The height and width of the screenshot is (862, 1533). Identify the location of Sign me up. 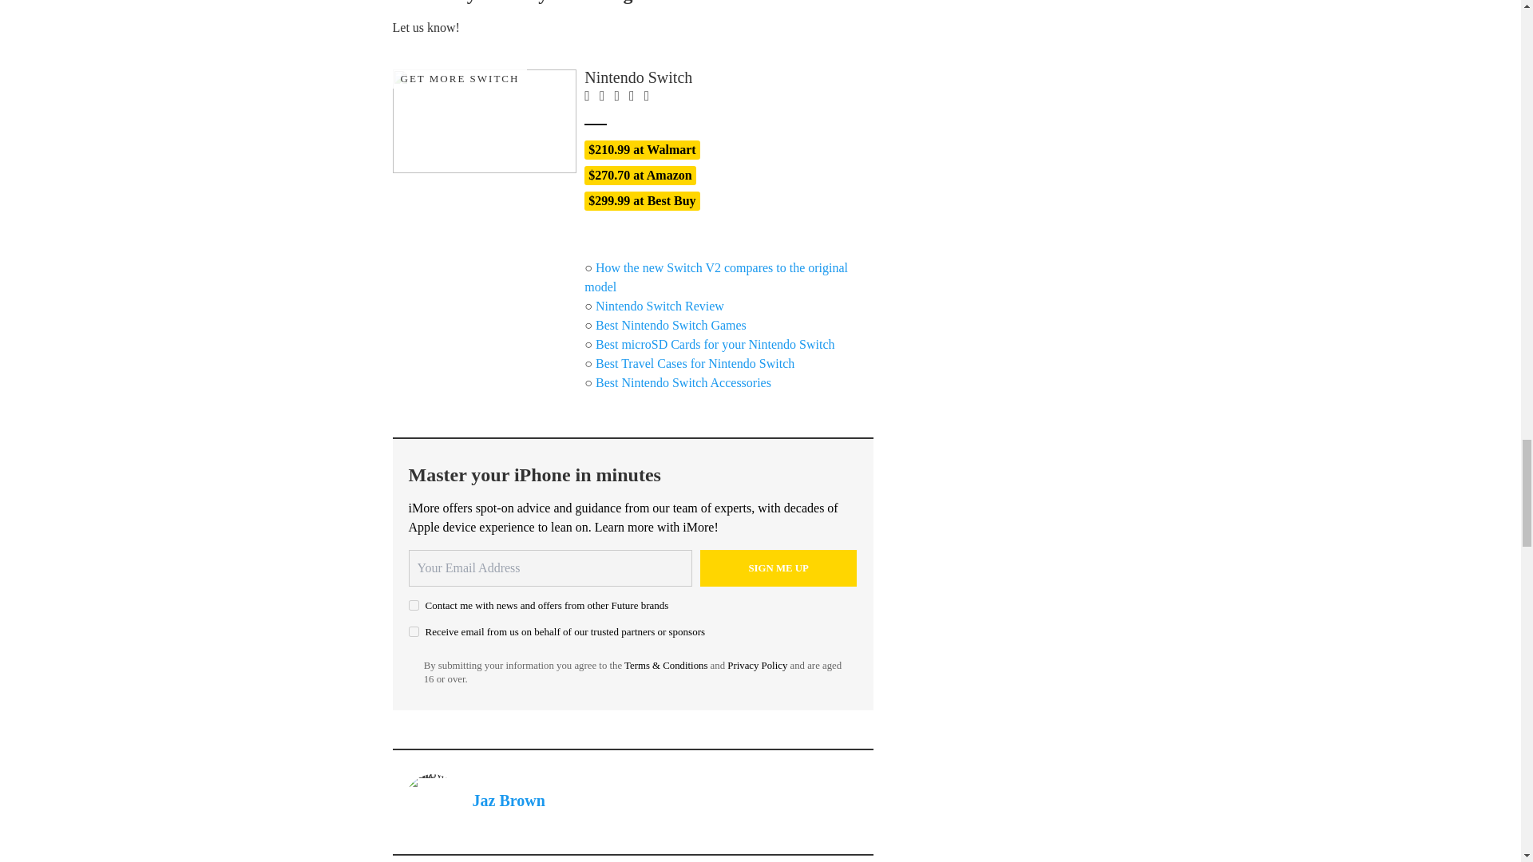
(778, 568).